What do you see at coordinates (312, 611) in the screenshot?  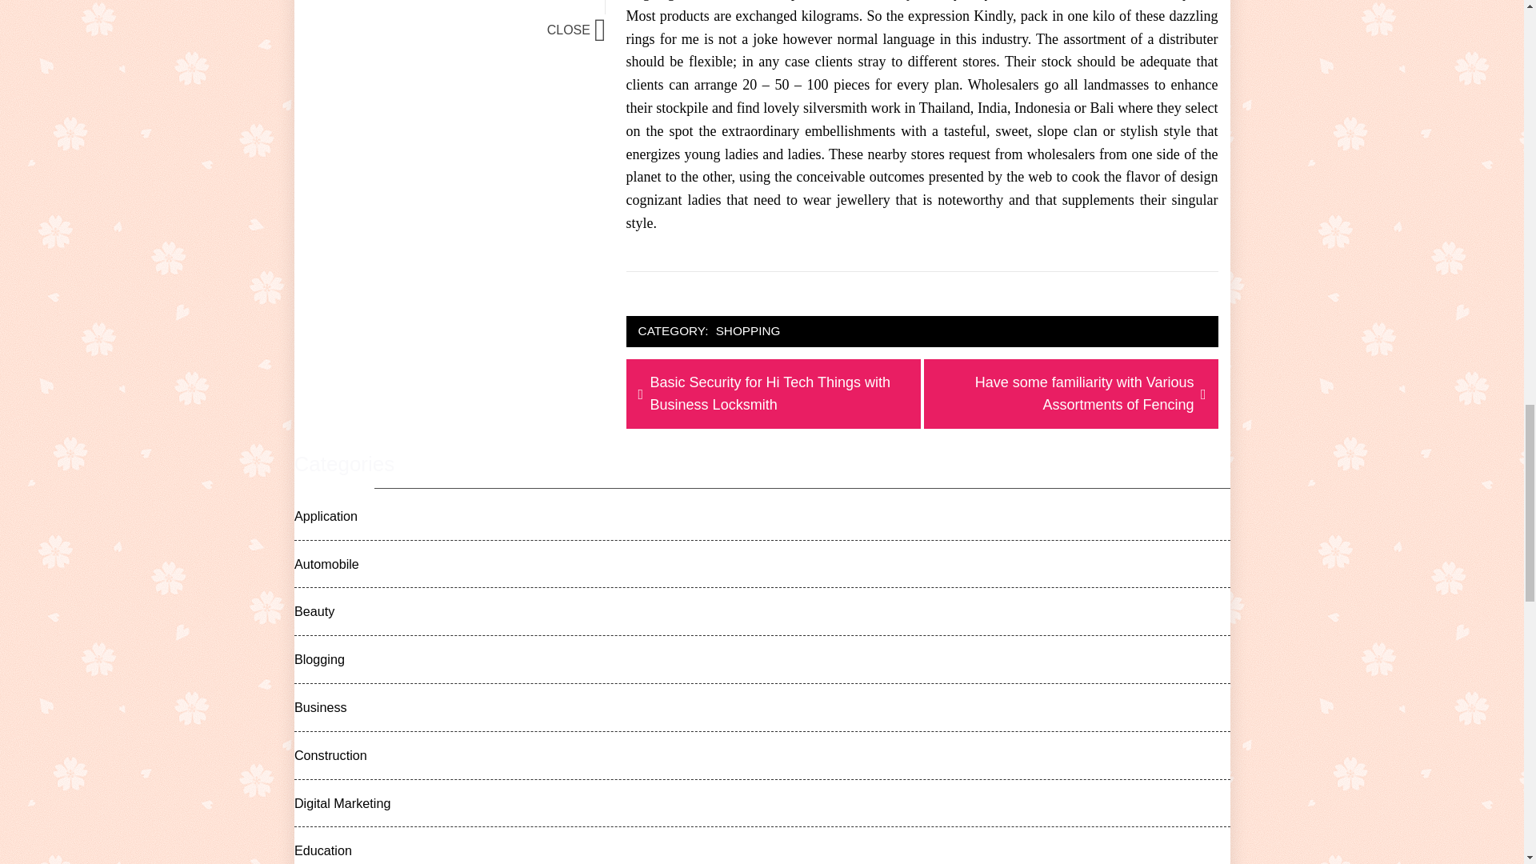 I see `Beauty` at bounding box center [312, 611].